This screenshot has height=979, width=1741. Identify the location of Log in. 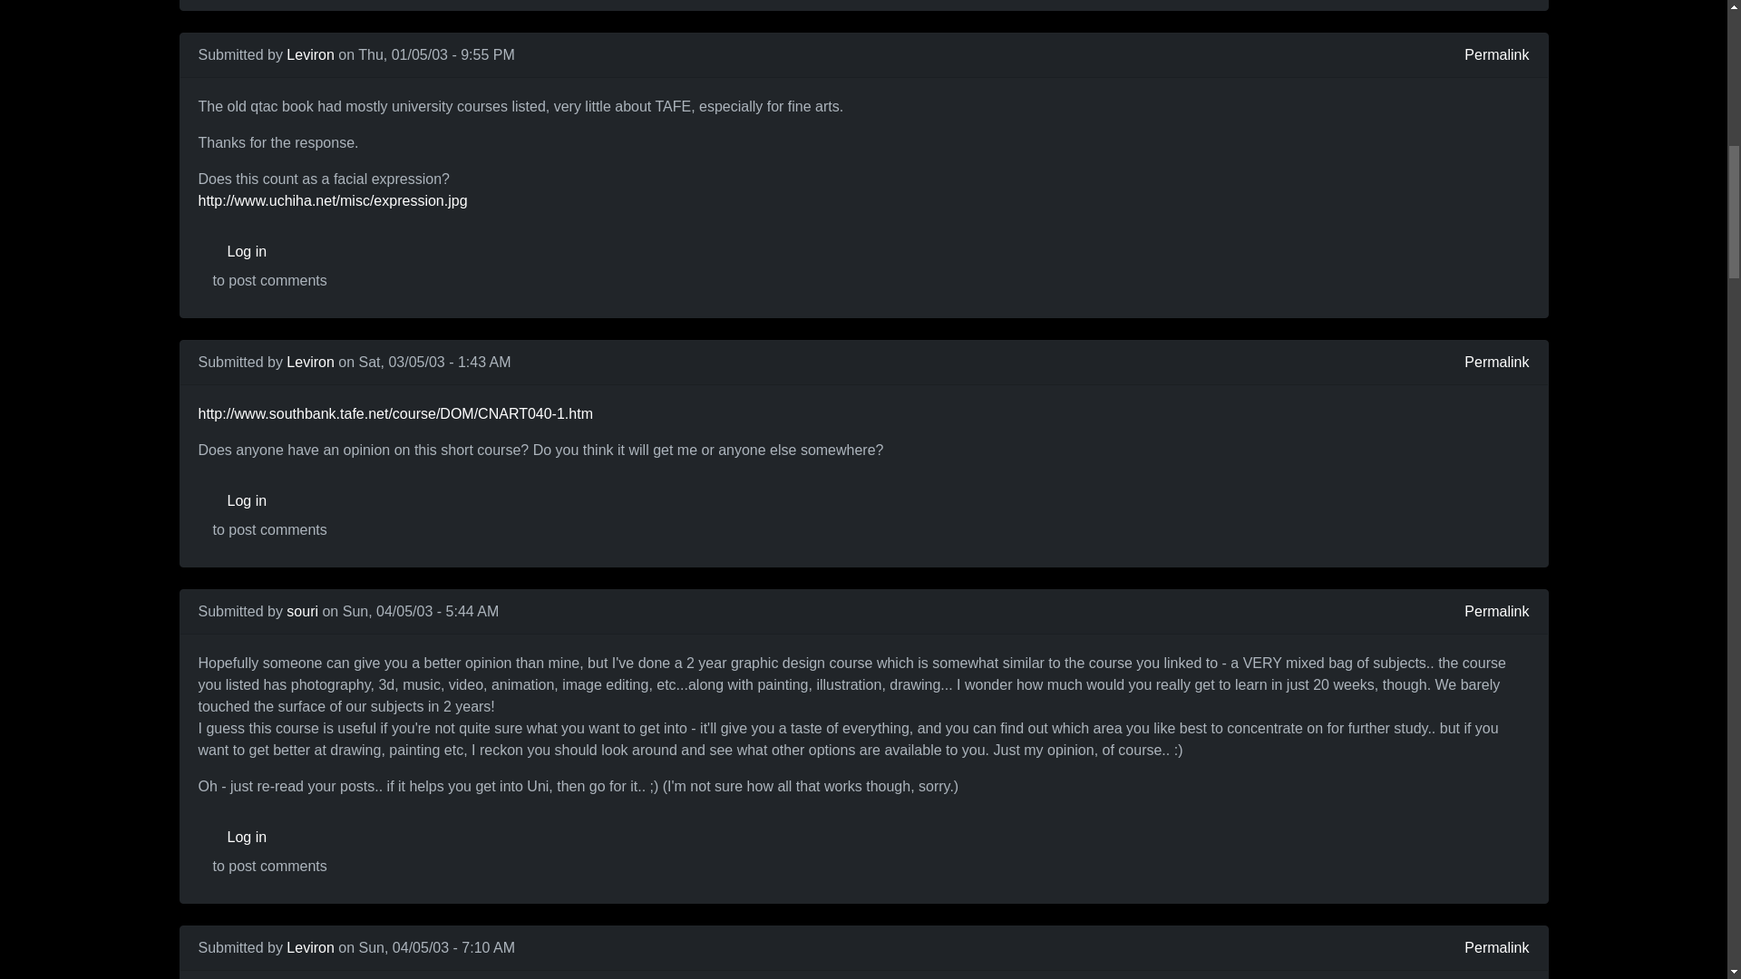
(269, 837).